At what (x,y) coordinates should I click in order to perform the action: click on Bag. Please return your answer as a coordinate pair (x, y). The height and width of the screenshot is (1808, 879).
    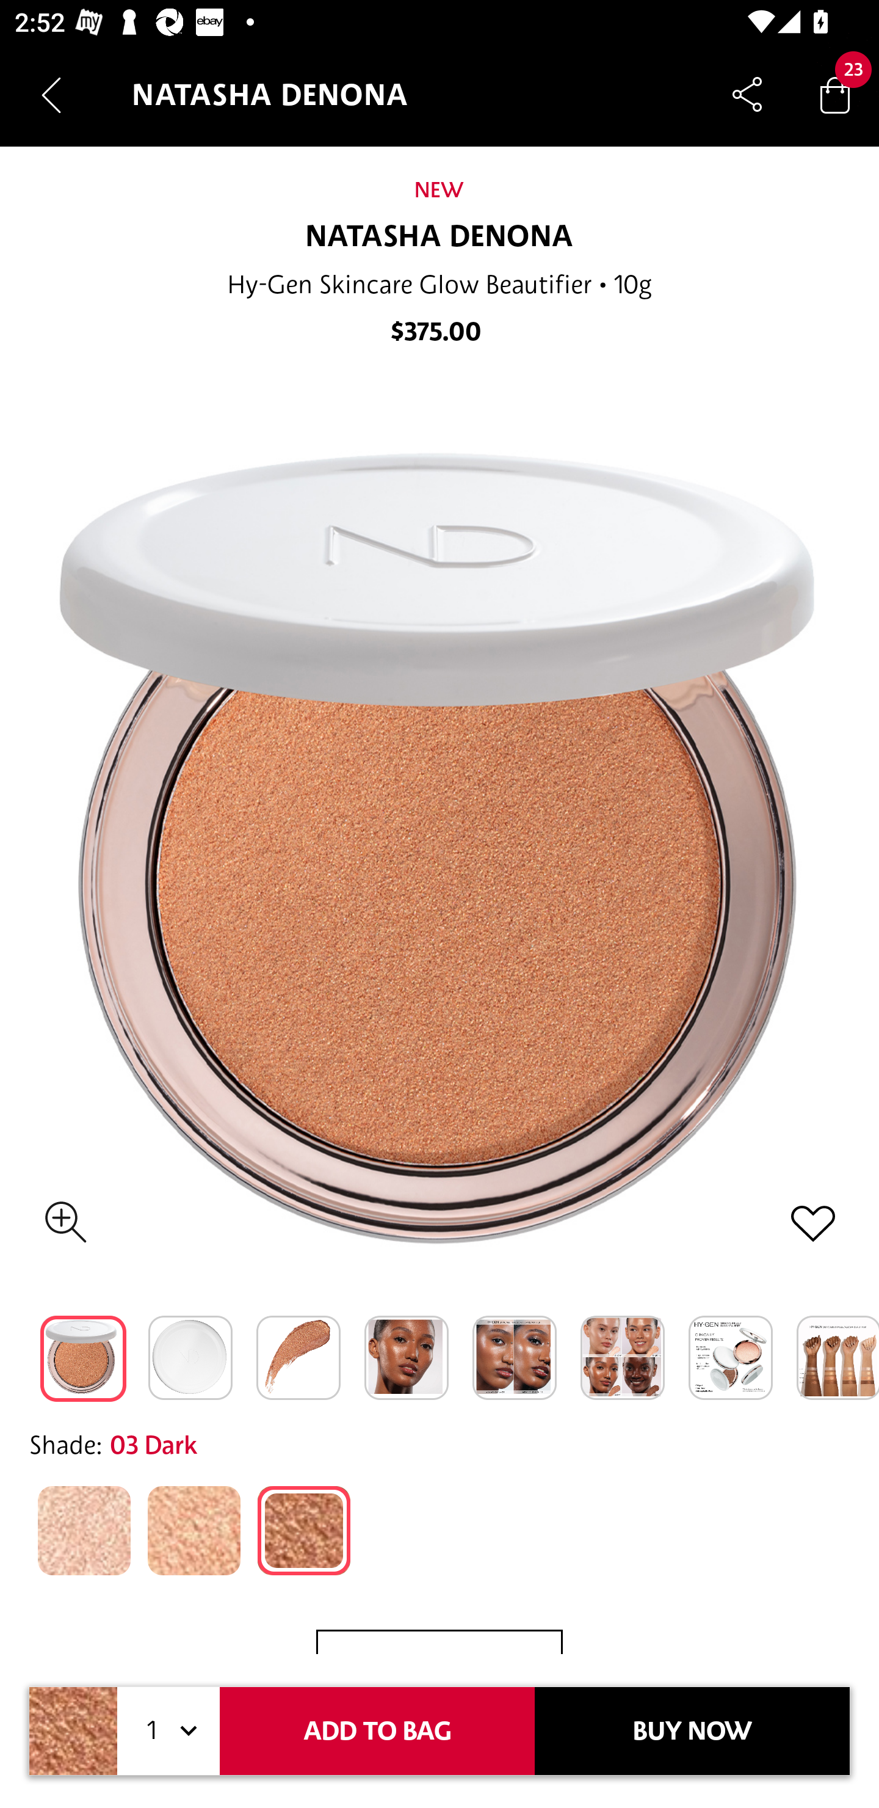
    Looking at the image, I should click on (835, 94).